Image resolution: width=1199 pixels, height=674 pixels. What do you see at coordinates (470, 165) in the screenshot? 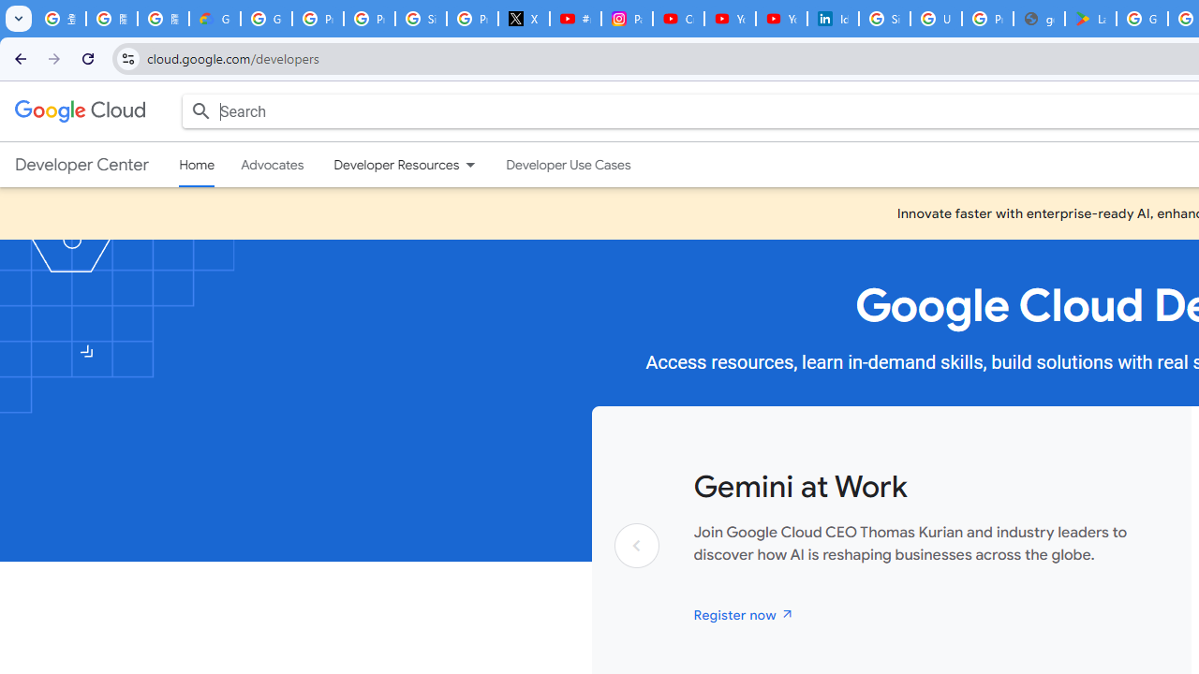
I see `Dropdown menu for Developer Resources` at bounding box center [470, 165].